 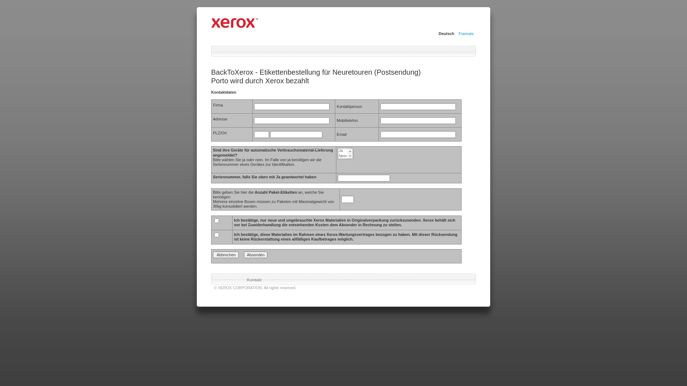 What do you see at coordinates (466, 34) in the screenshot?
I see `Francais` at bounding box center [466, 34].